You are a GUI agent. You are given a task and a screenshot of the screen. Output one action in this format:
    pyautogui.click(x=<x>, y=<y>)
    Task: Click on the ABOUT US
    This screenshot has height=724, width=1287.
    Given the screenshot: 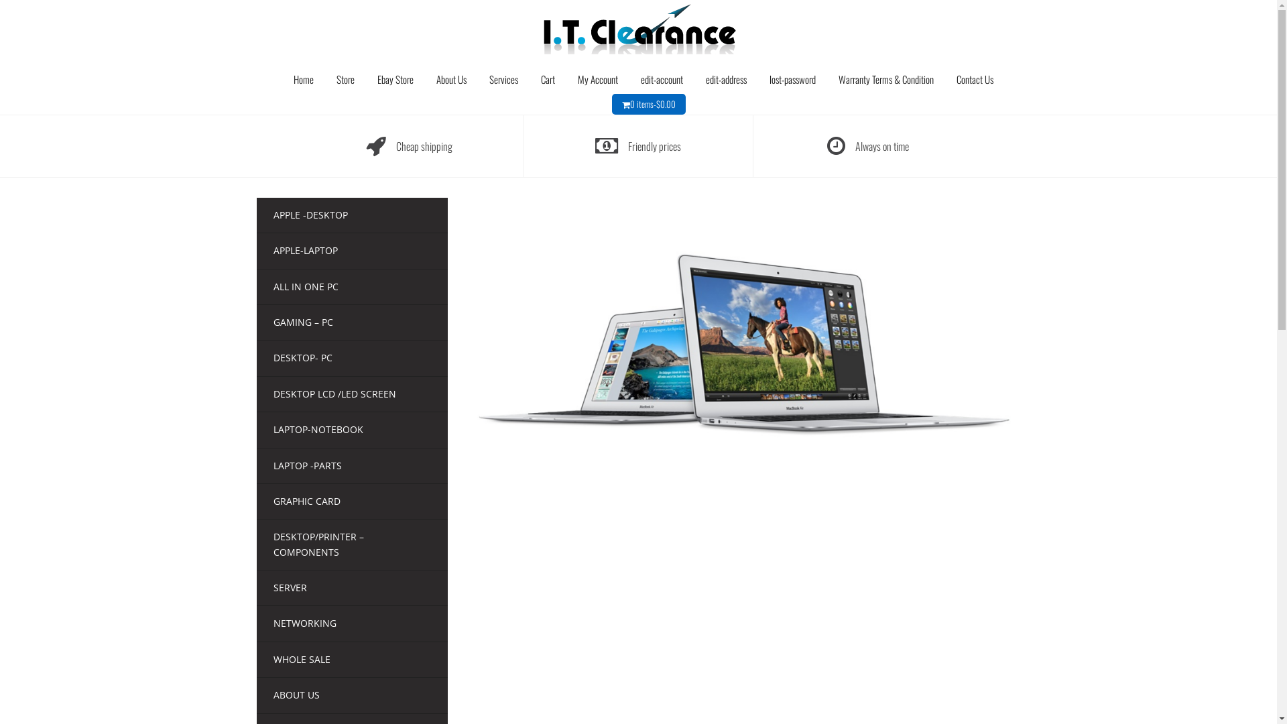 What is the action you would take?
    pyautogui.click(x=296, y=695)
    